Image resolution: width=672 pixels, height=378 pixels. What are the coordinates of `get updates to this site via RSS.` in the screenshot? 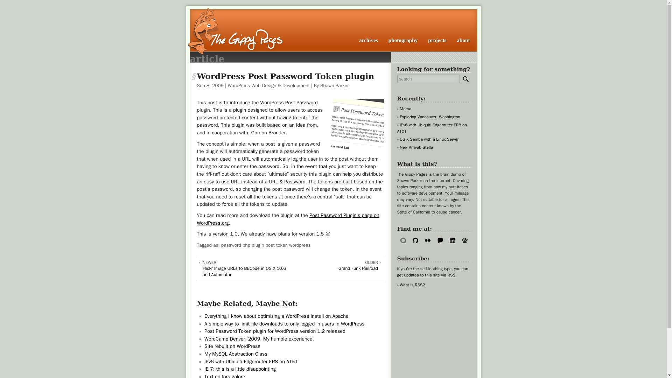 It's located at (463, 40).